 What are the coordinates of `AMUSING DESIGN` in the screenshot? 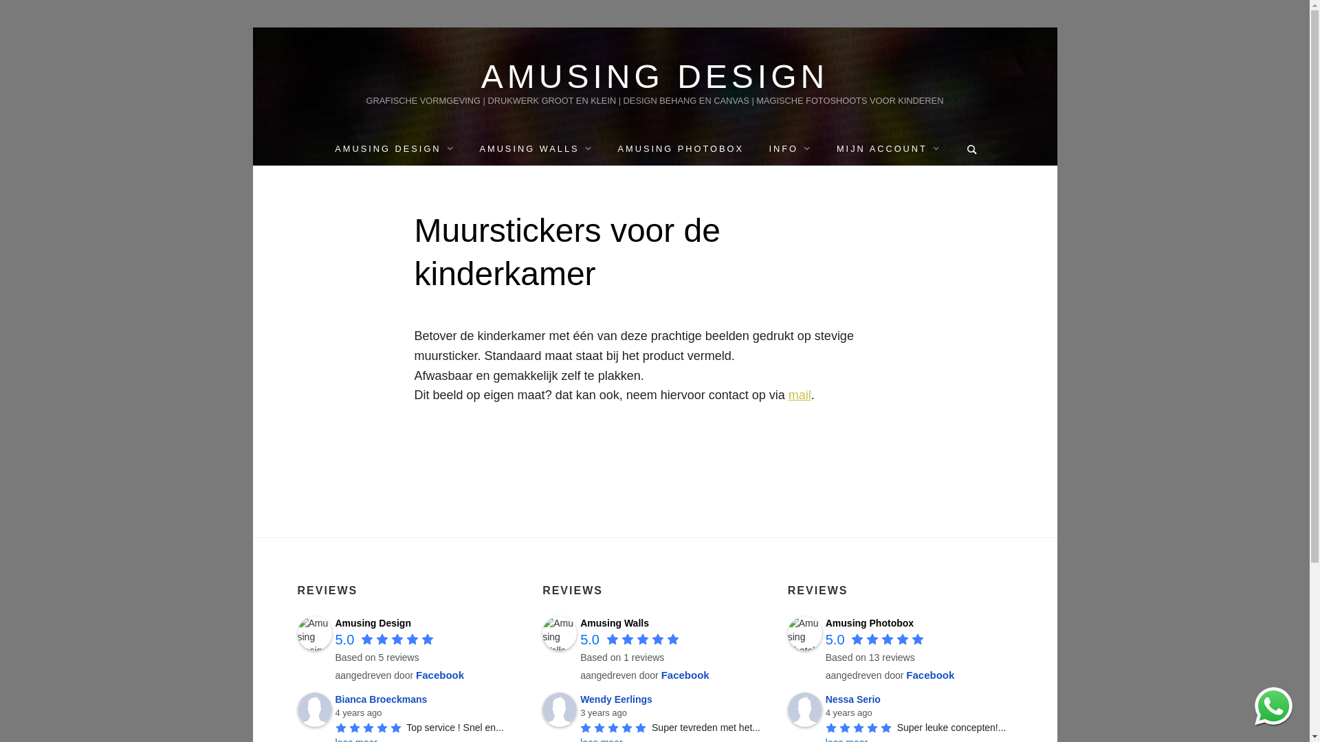 It's located at (655, 77).